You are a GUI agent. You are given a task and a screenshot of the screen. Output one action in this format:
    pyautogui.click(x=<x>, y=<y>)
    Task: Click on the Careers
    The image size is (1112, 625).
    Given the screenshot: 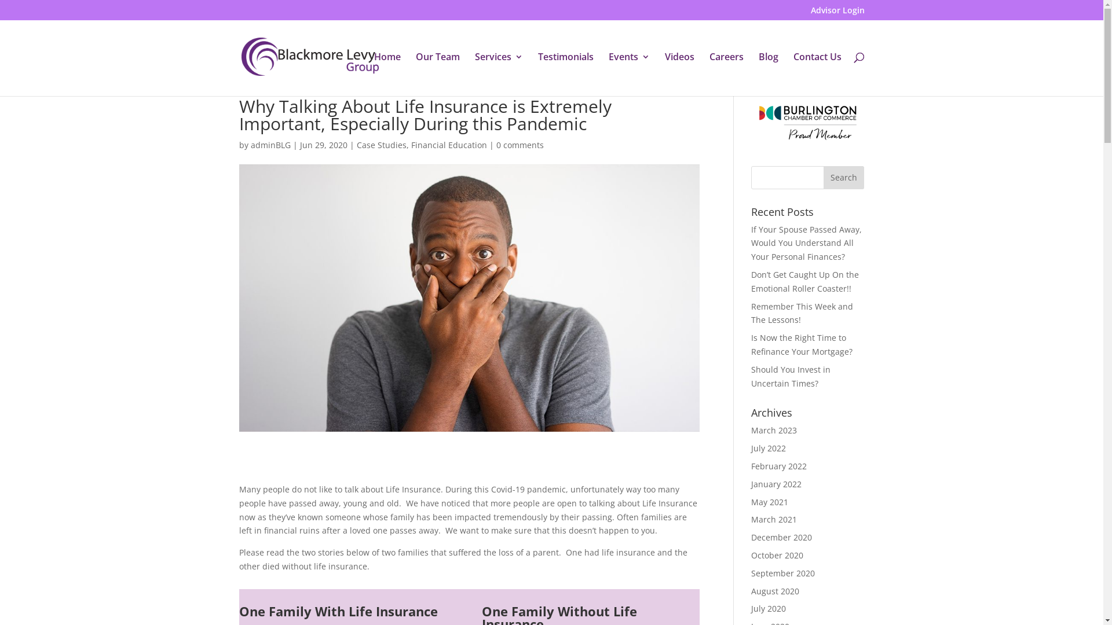 What is the action you would take?
    pyautogui.click(x=726, y=74)
    